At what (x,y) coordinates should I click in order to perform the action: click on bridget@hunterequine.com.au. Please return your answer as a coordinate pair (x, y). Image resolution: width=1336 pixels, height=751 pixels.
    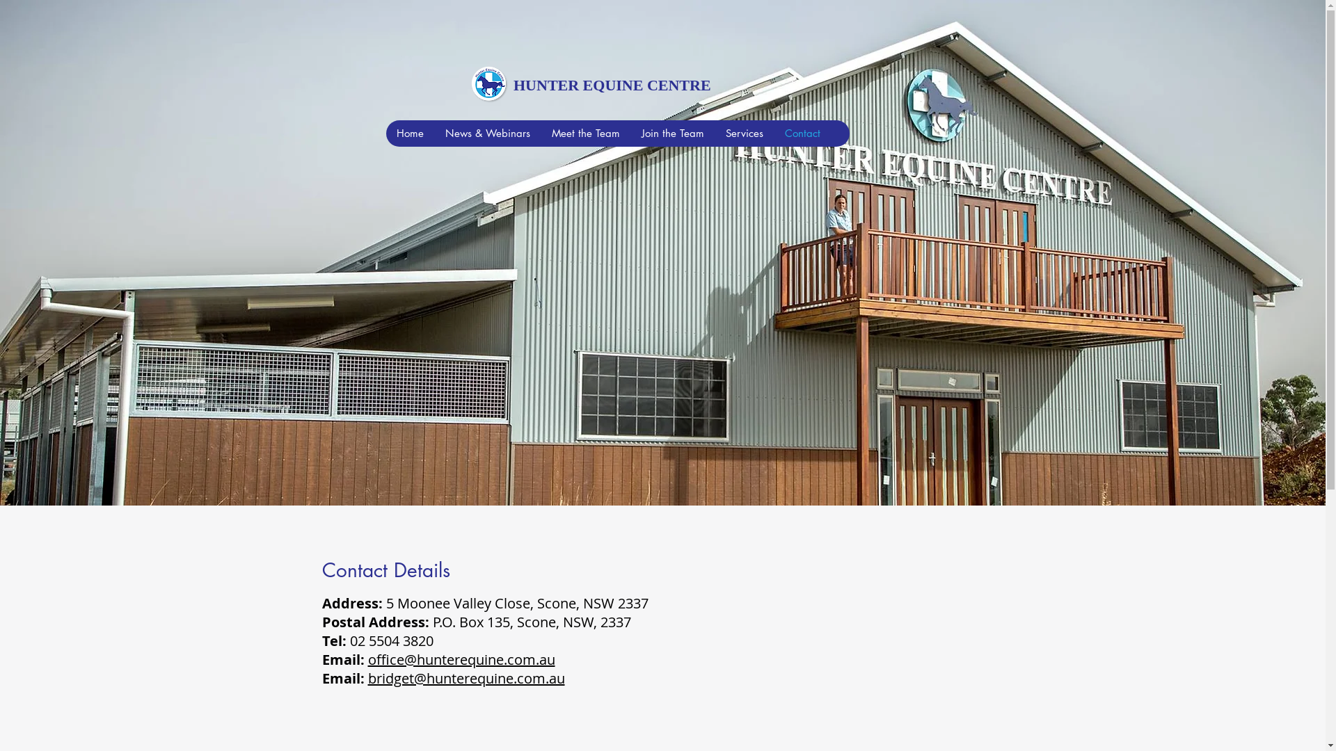
    Looking at the image, I should click on (466, 679).